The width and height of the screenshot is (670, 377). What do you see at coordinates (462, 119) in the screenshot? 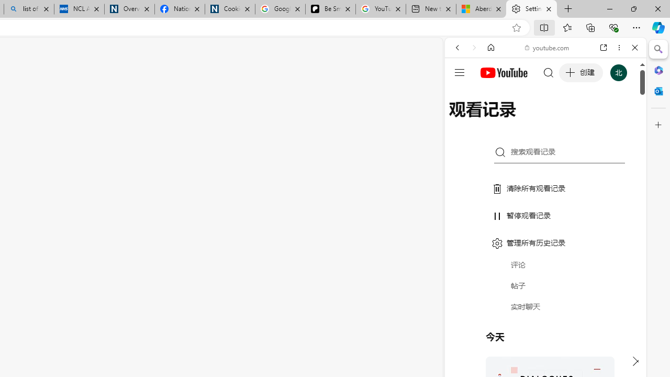
I see `WEB  ` at bounding box center [462, 119].